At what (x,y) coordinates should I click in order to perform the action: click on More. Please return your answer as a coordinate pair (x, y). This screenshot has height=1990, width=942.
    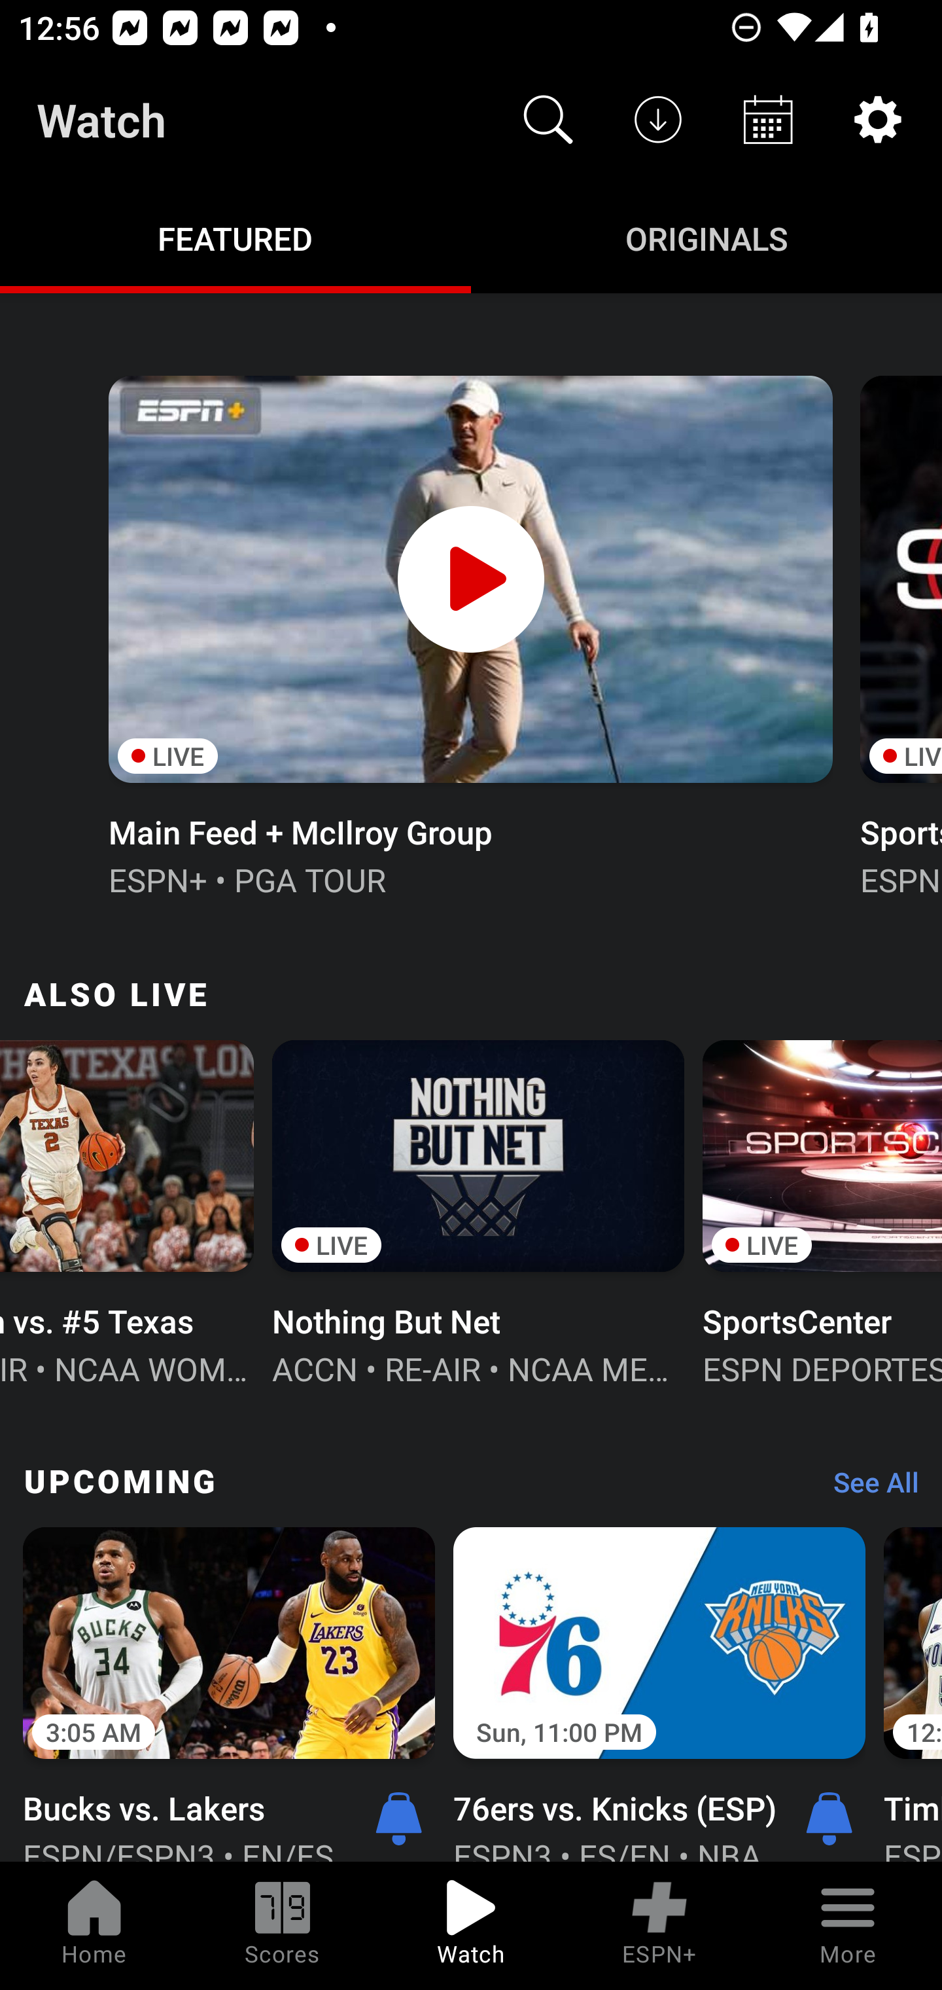
    Looking at the image, I should click on (848, 1926).